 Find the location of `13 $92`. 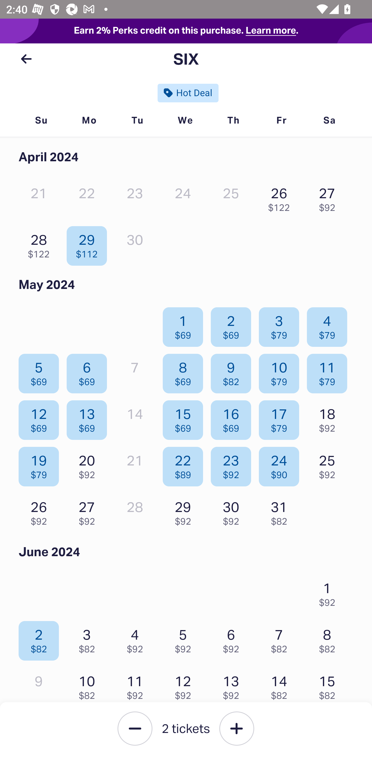

13 $92 is located at coordinates (233, 685).